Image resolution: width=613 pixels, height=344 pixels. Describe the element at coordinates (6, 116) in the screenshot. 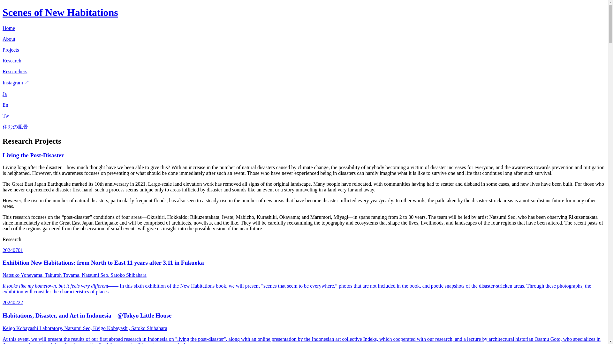

I see `Tw` at that location.